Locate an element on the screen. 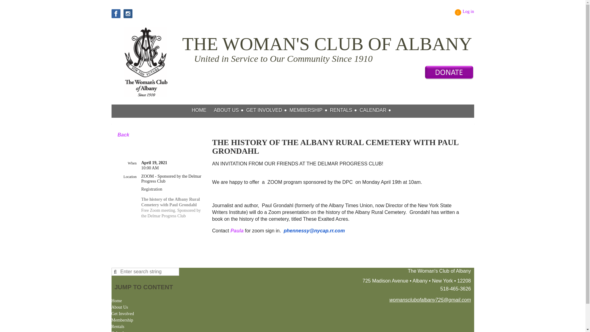 The width and height of the screenshot is (590, 332). Paula is located at coordinates (237, 231).